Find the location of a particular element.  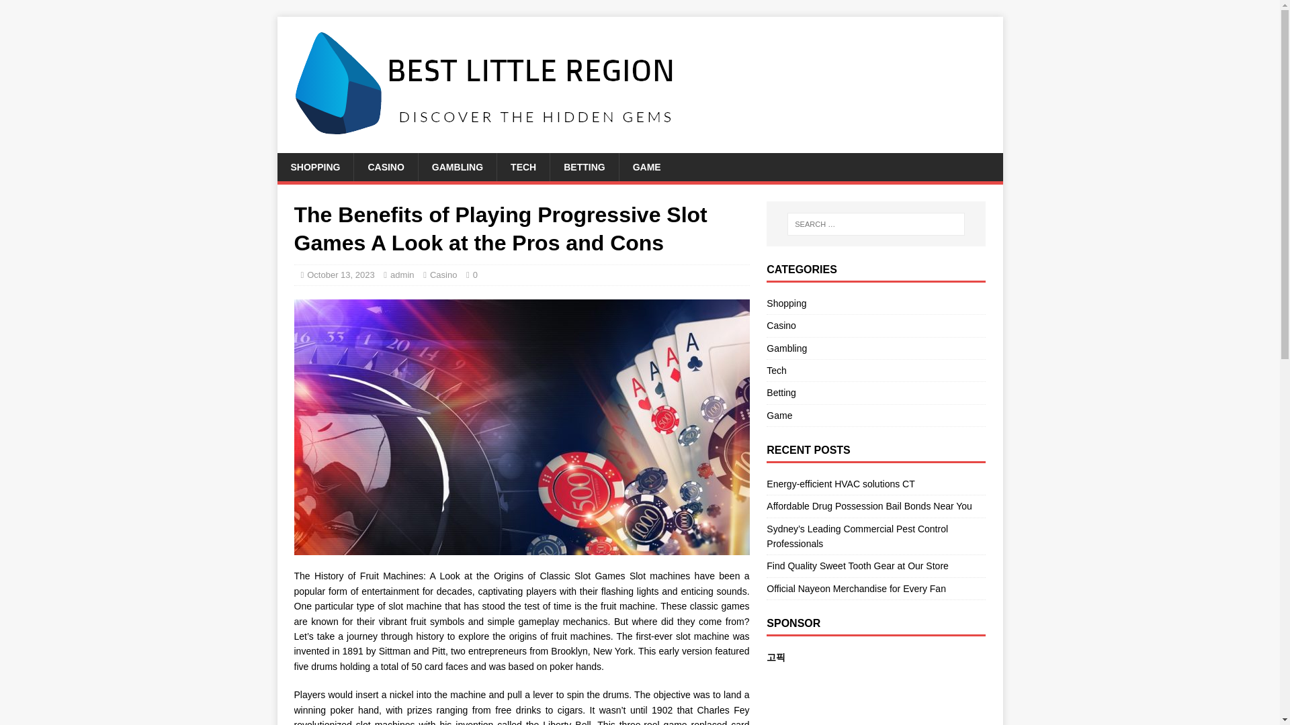

Tech is located at coordinates (875, 371).